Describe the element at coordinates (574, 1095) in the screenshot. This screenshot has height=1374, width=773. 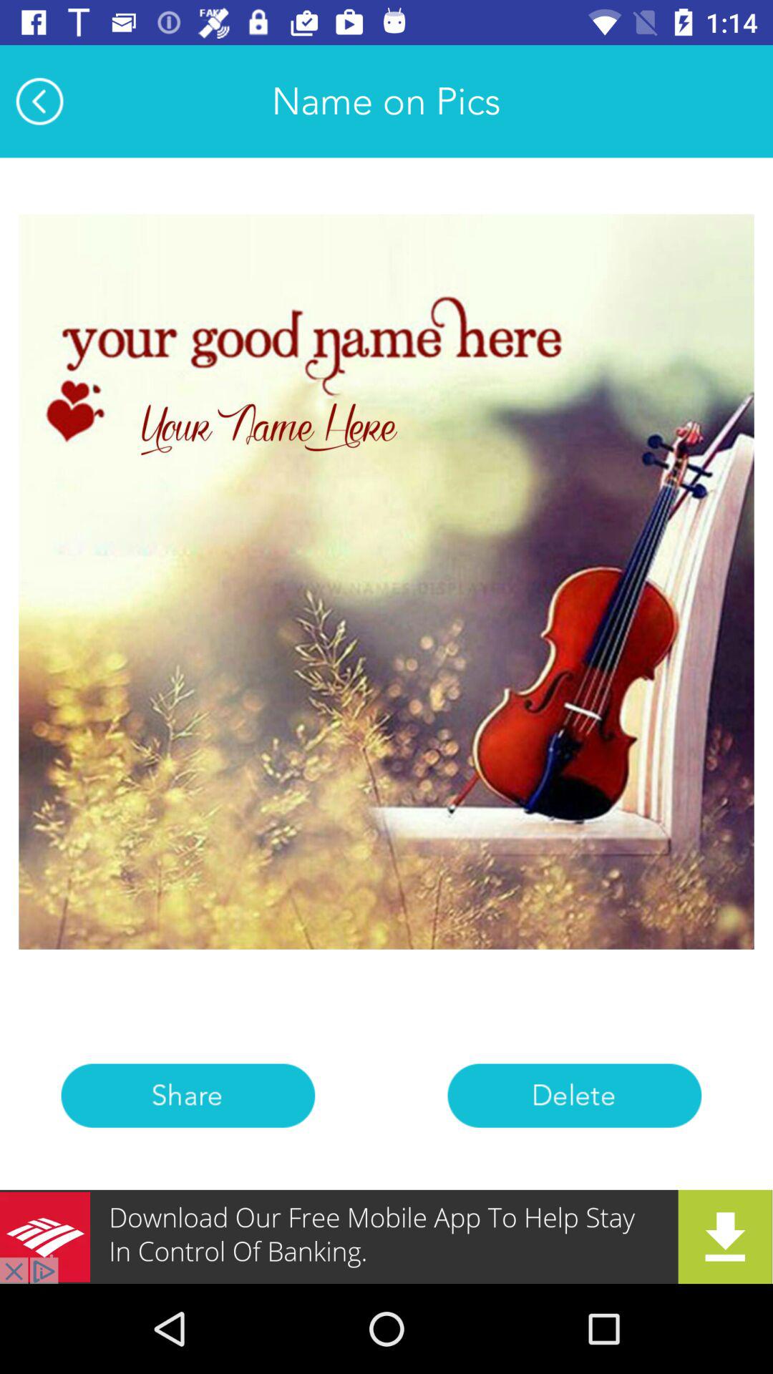
I see `delete the page` at that location.